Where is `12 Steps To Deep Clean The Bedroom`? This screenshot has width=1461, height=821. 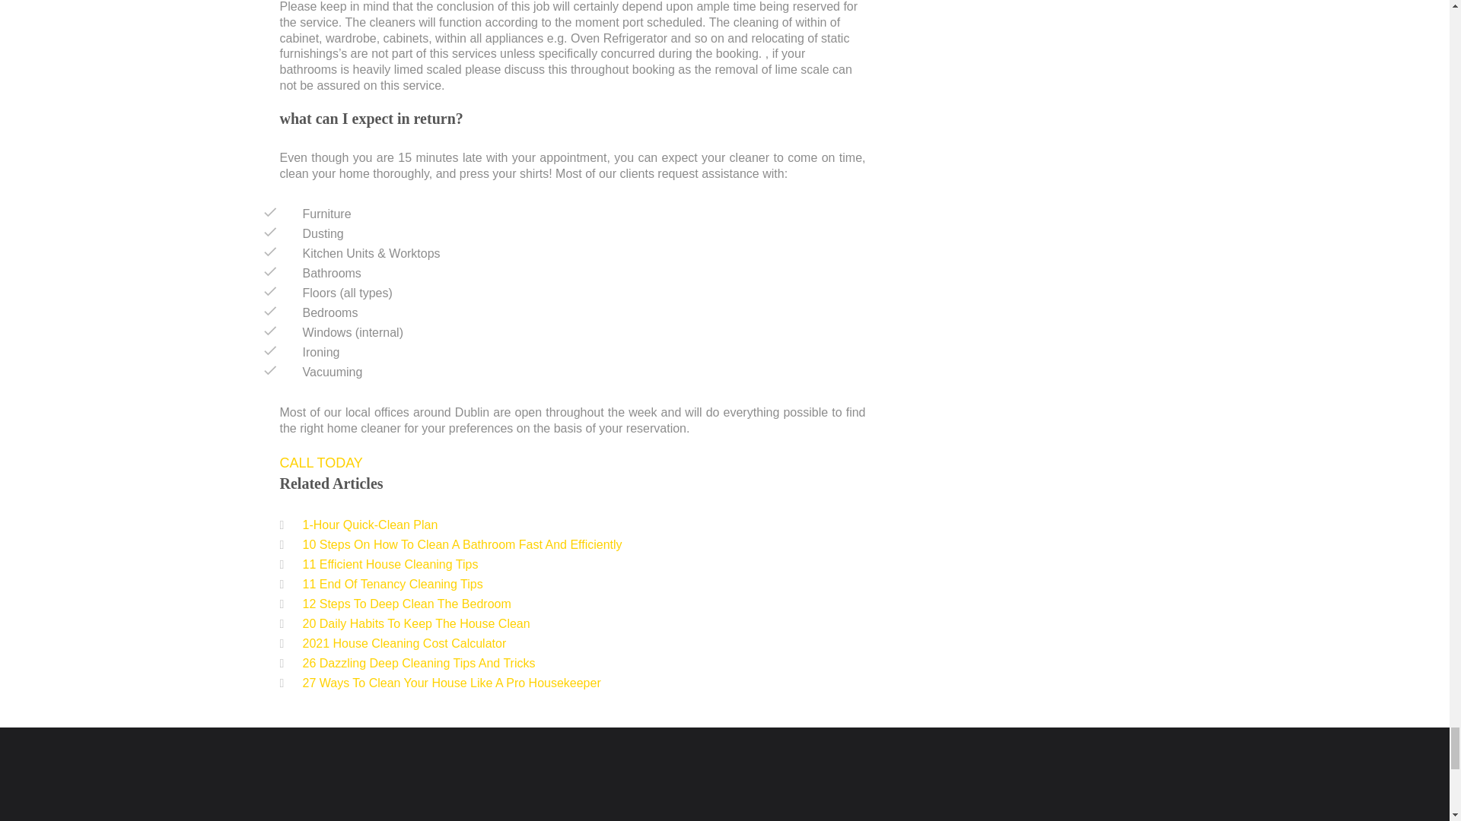 12 Steps To Deep Clean The Bedroom is located at coordinates (406, 604).